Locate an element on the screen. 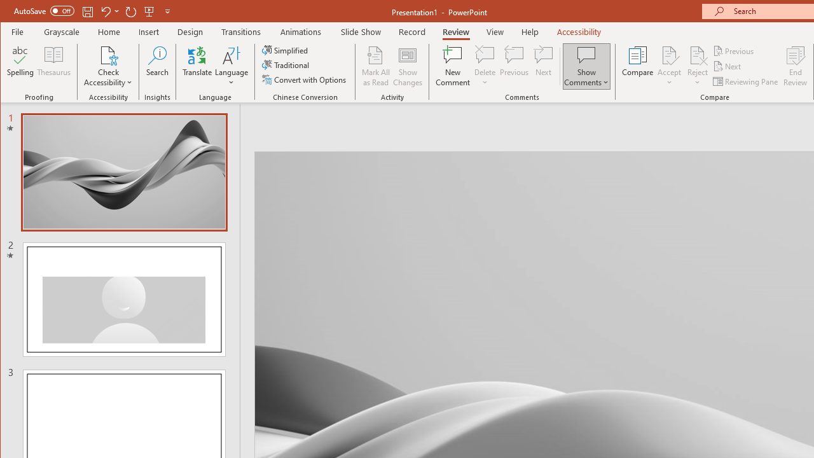 Image resolution: width=814 pixels, height=458 pixels. Simplified is located at coordinates (286, 50).